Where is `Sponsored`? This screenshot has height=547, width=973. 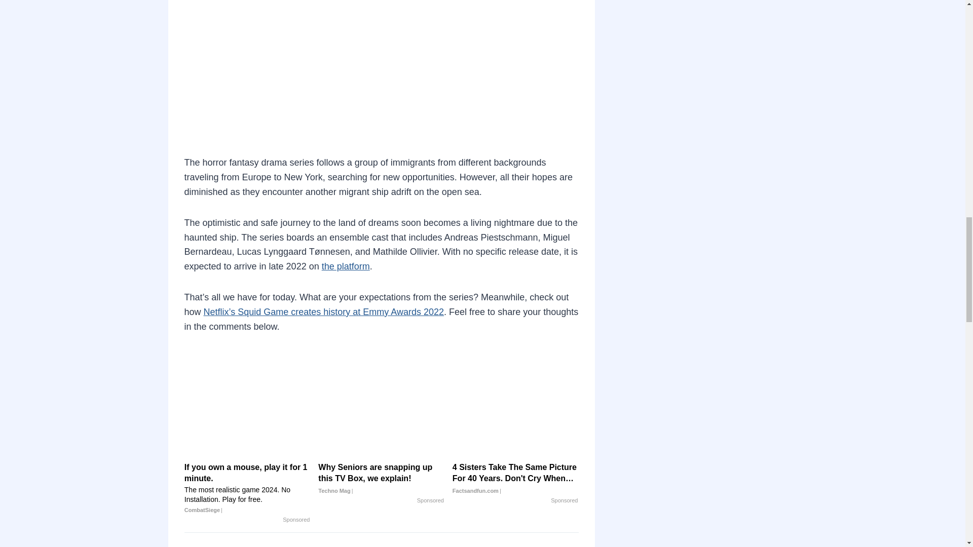
Sponsored is located at coordinates (296, 520).